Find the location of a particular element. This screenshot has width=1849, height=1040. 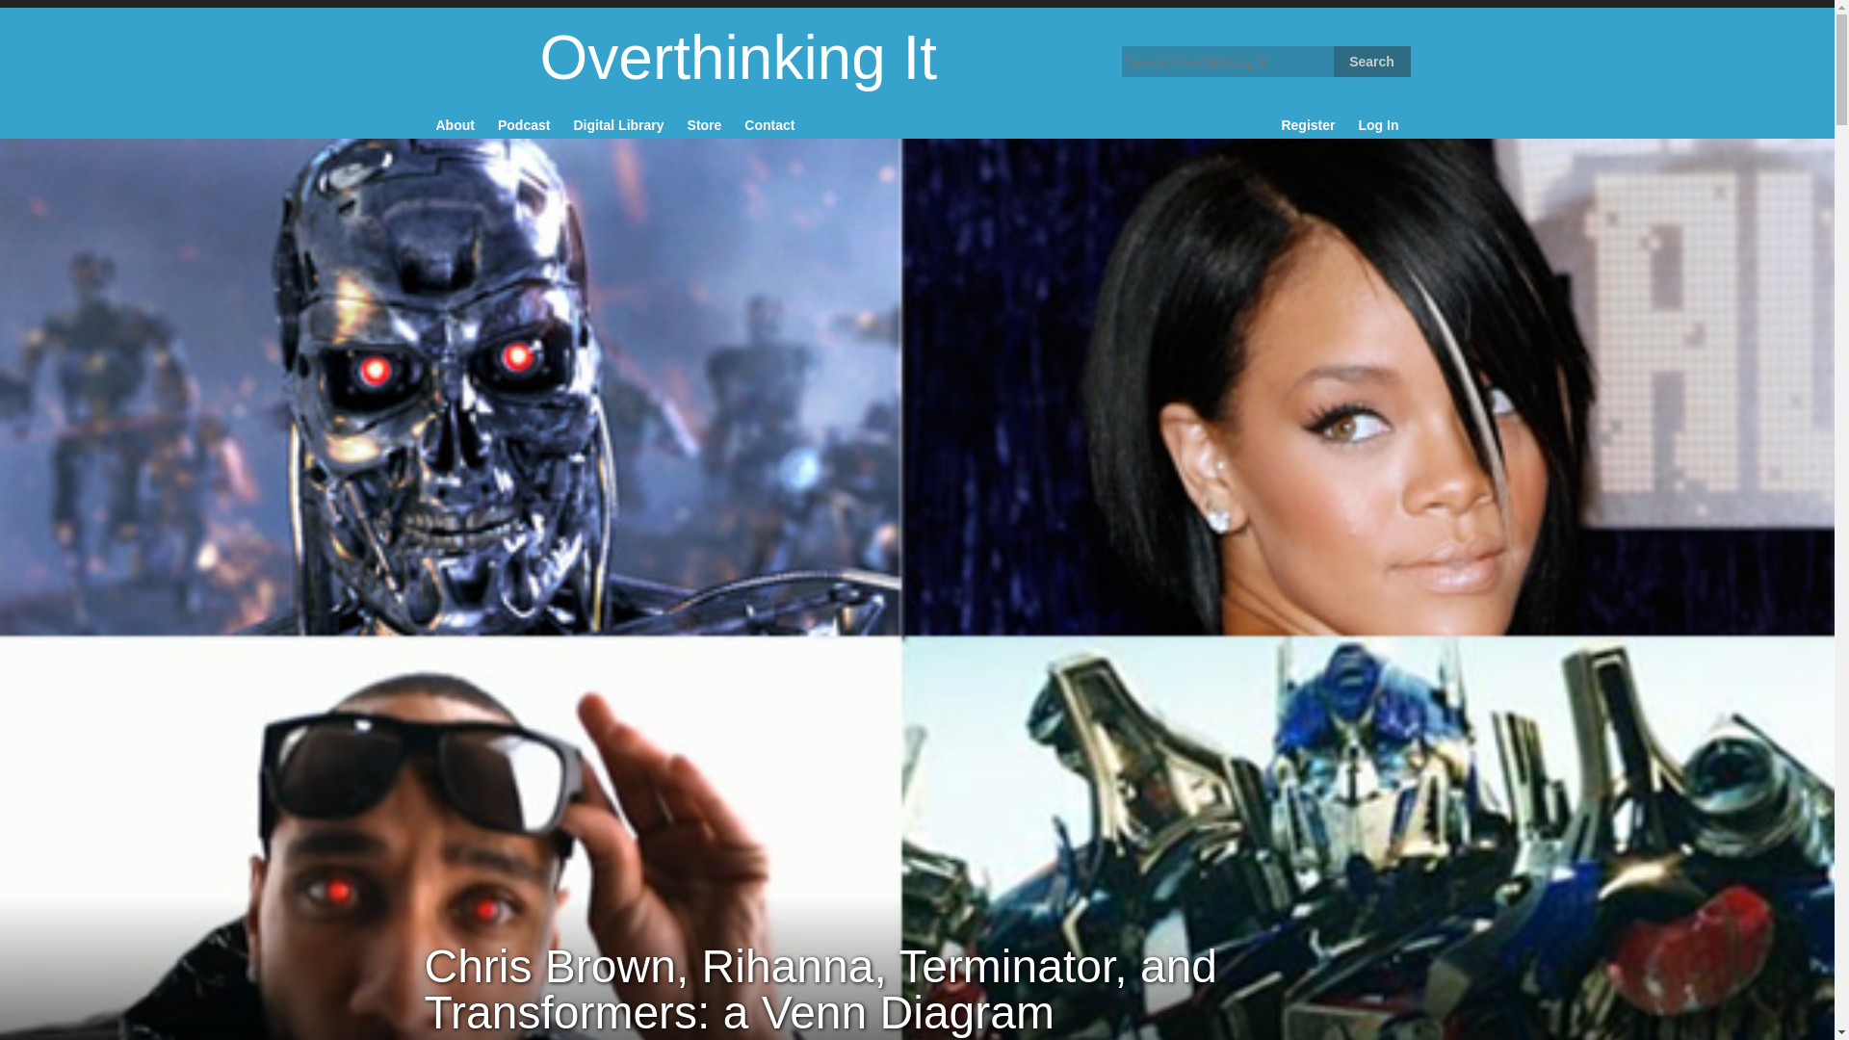

Overthinking It is located at coordinates (680, 58).